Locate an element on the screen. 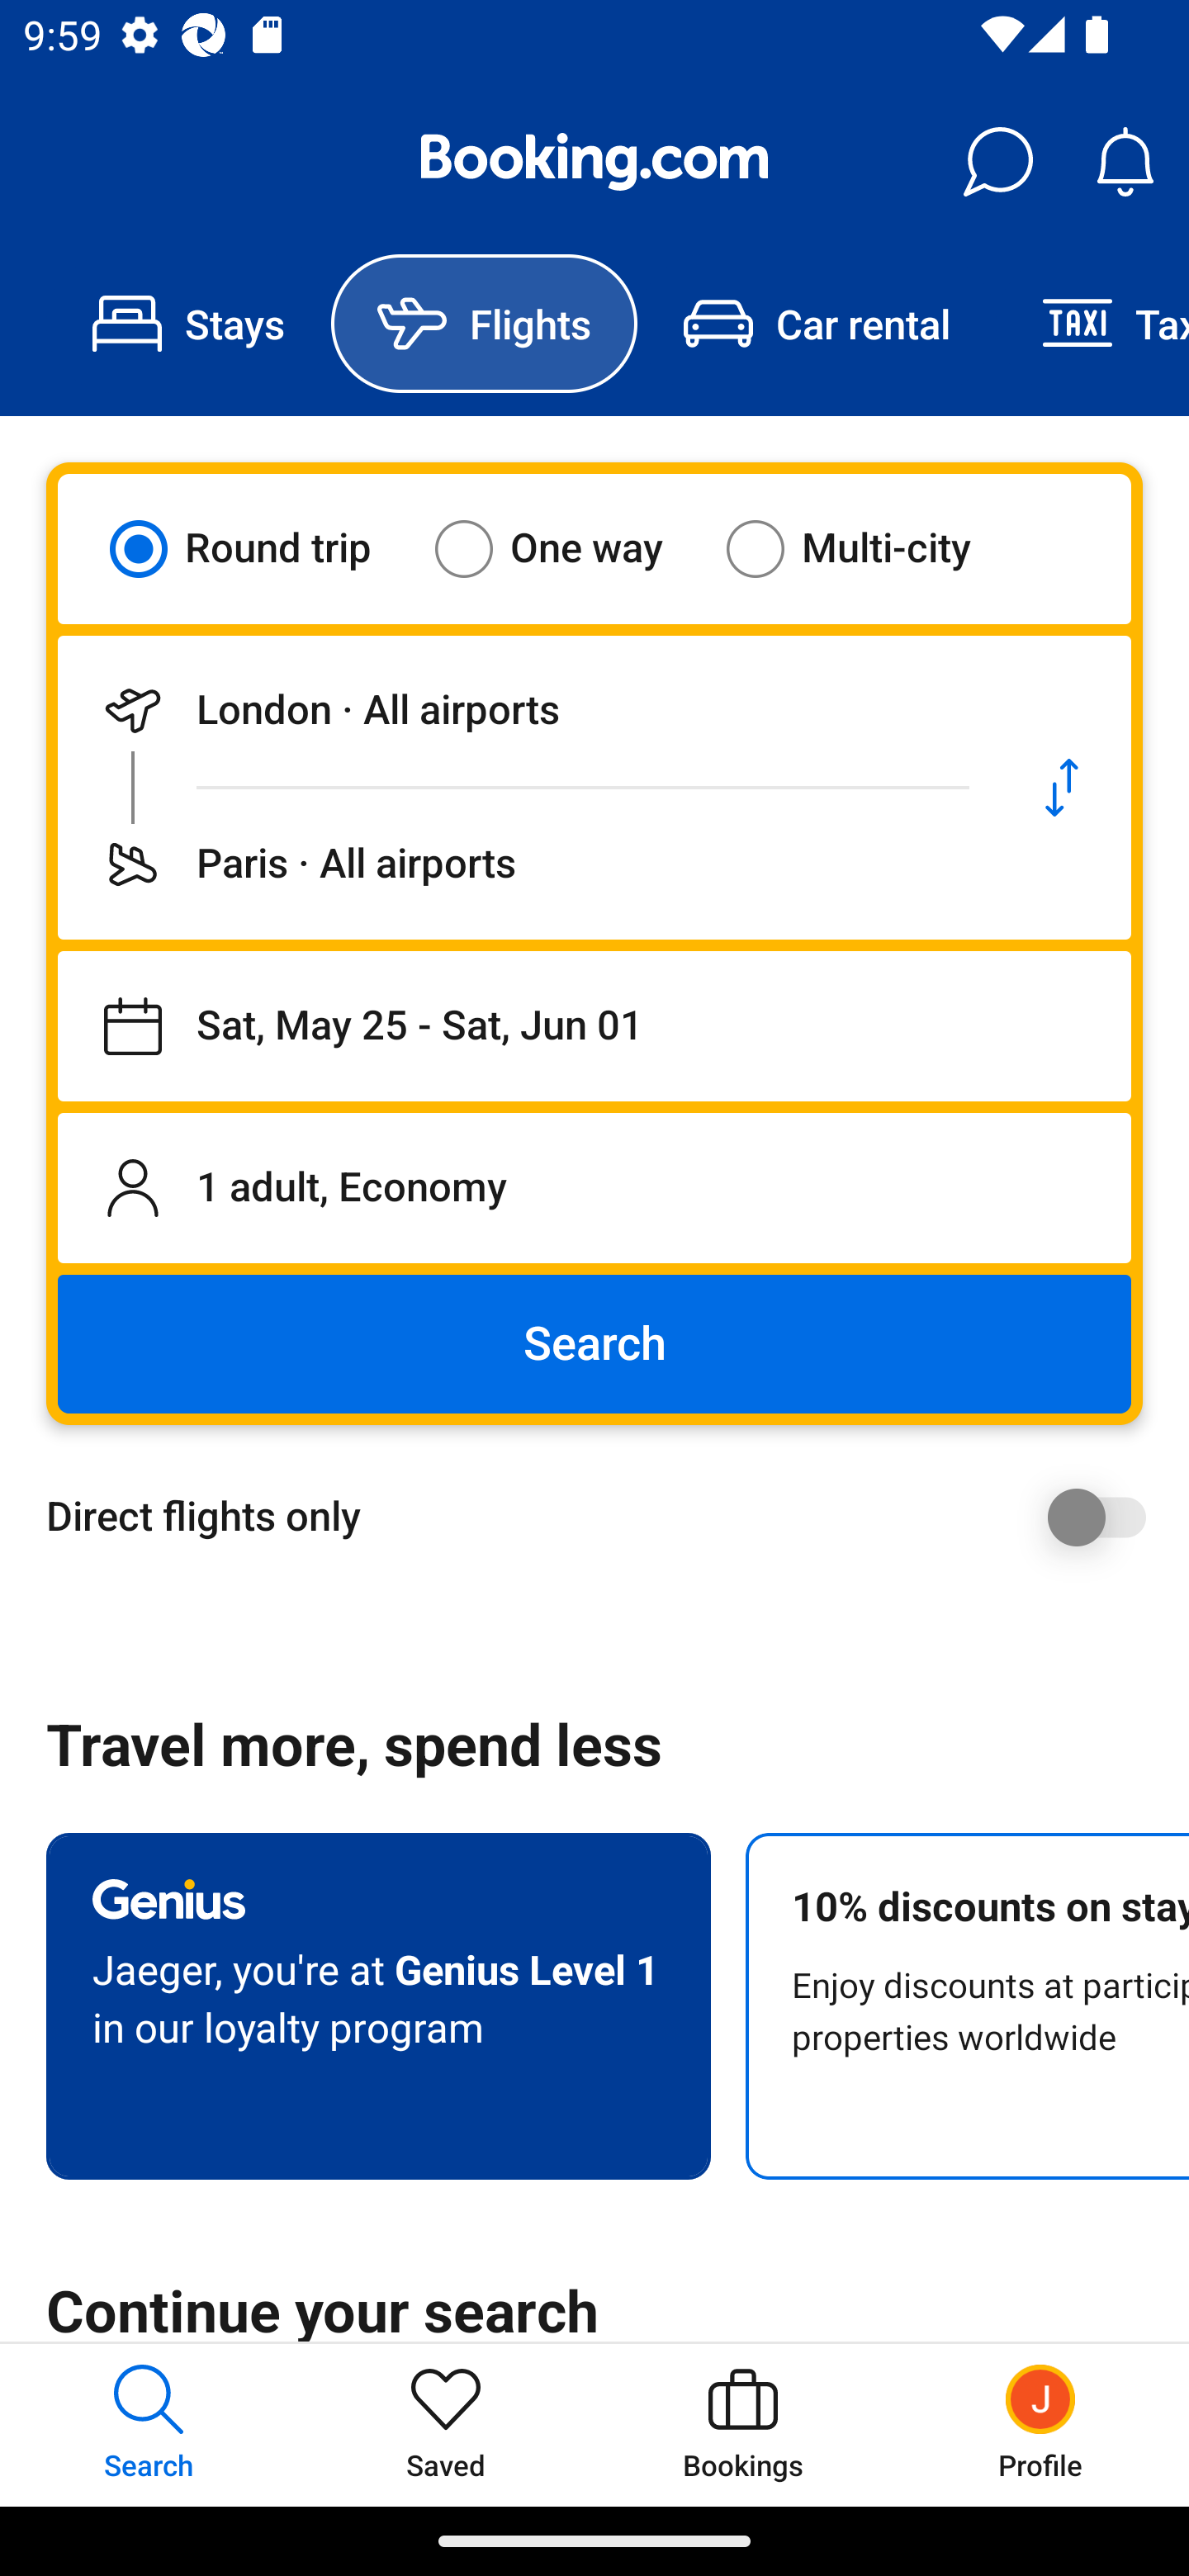 The width and height of the screenshot is (1189, 2576). Profile is located at coordinates (1040, 2424).